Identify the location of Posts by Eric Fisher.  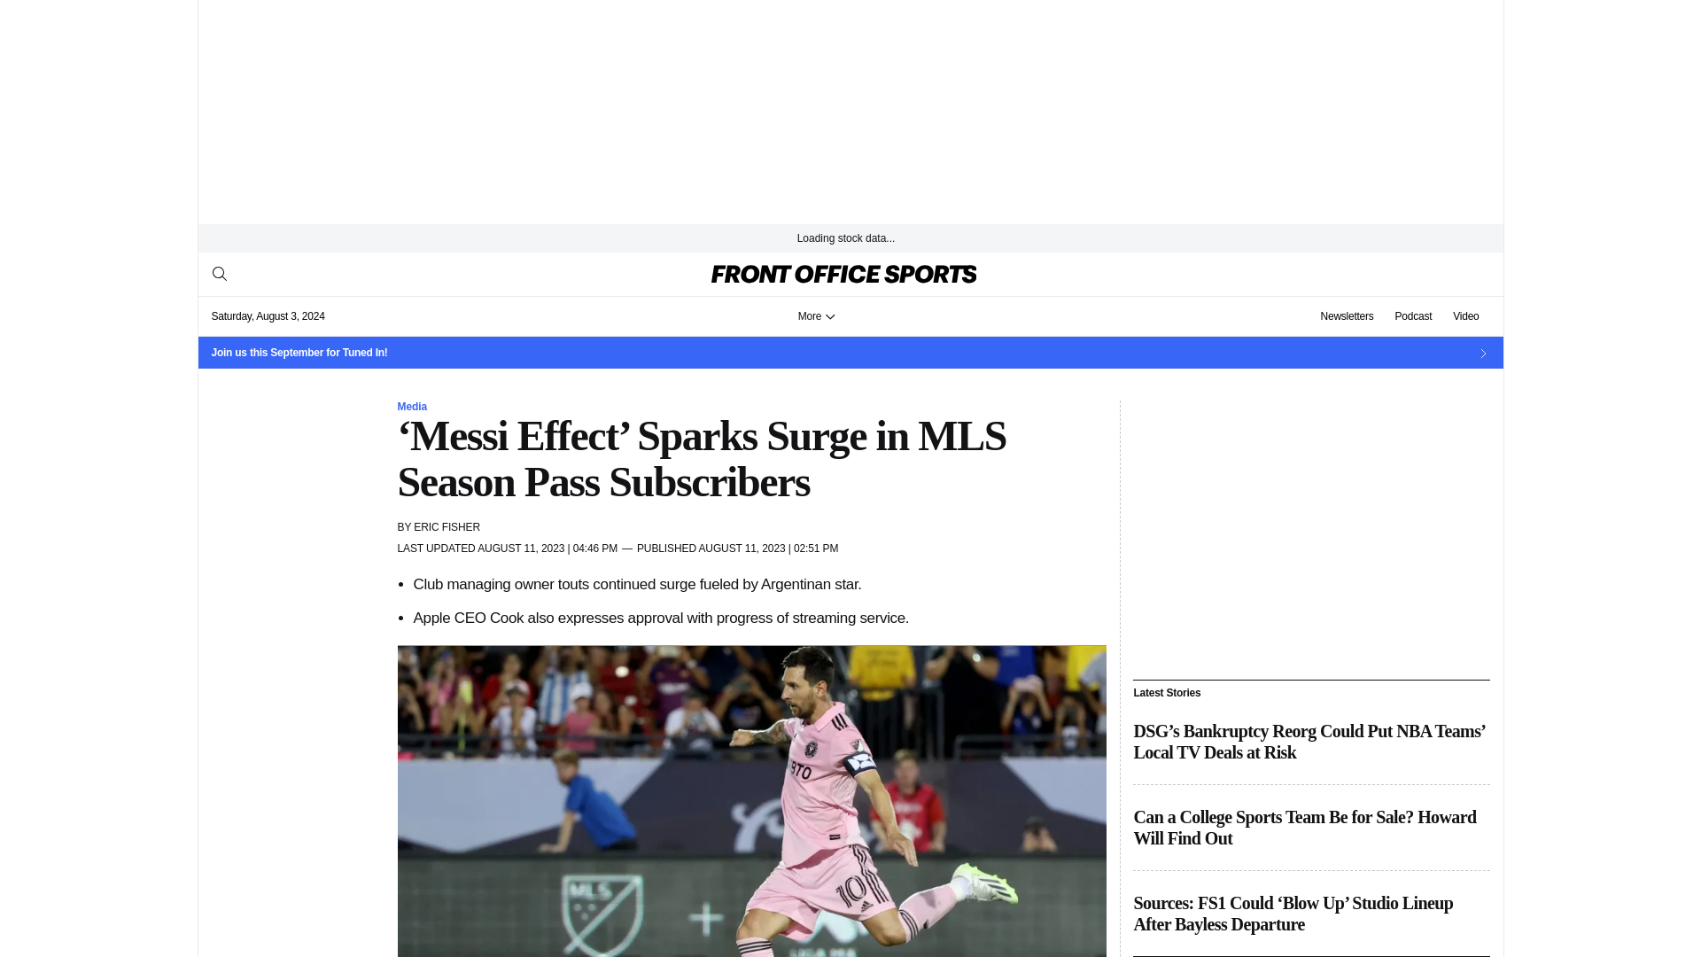
(447, 526).